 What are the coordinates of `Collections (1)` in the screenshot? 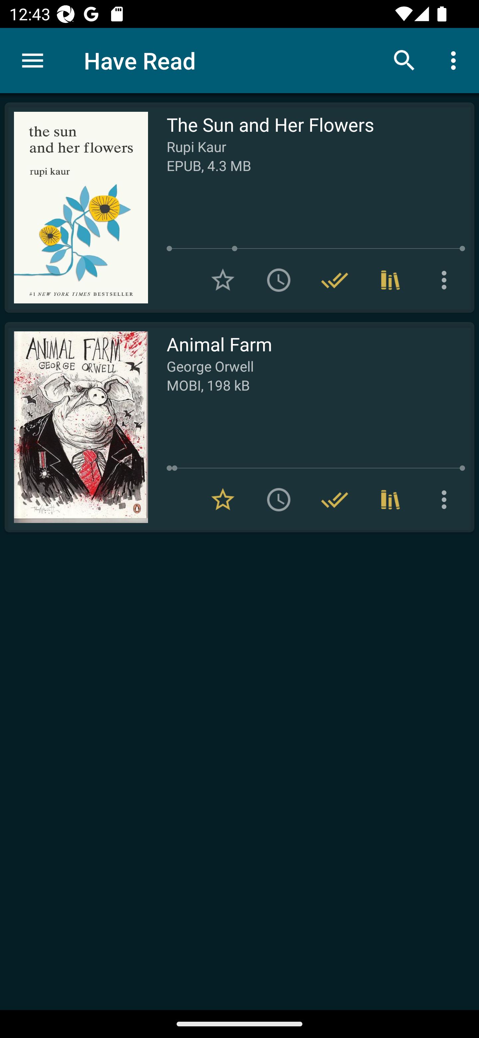 It's located at (391, 280).